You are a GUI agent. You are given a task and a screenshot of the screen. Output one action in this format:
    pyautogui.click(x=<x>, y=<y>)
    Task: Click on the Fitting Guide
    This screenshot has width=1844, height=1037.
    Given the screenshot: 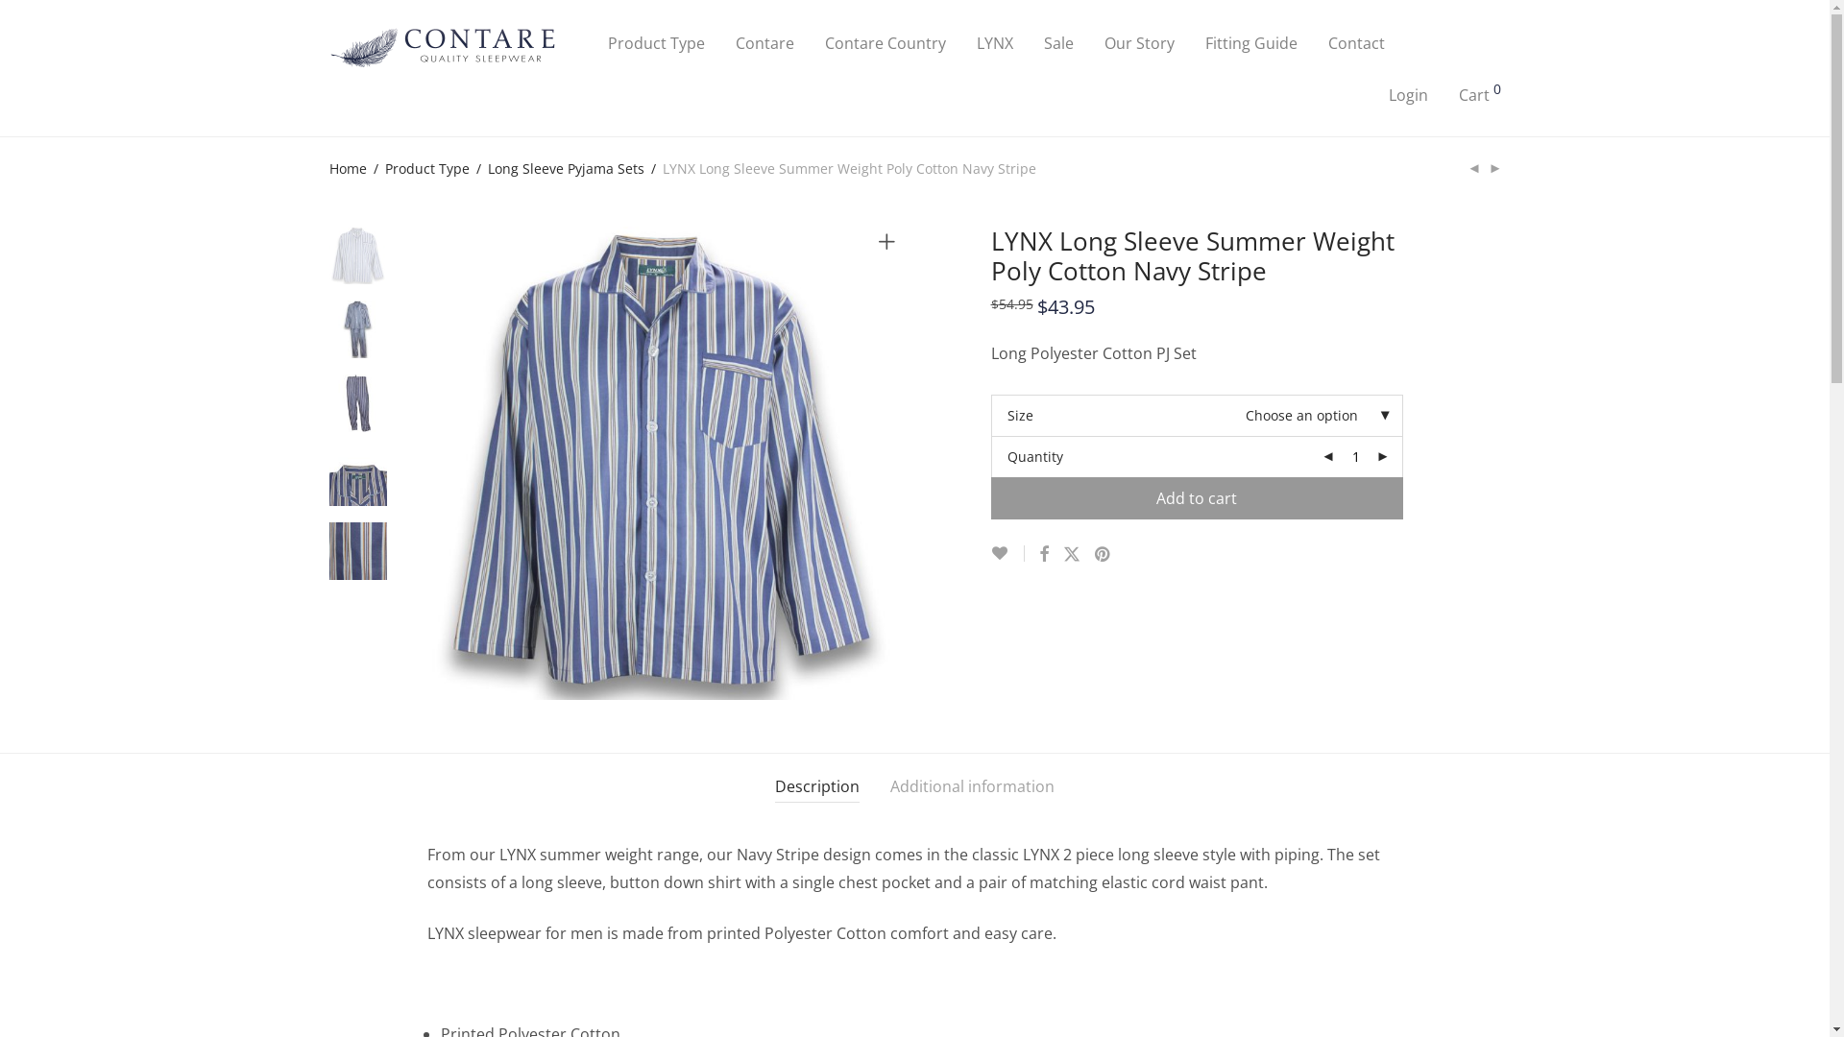 What is the action you would take?
    pyautogui.click(x=1250, y=43)
    